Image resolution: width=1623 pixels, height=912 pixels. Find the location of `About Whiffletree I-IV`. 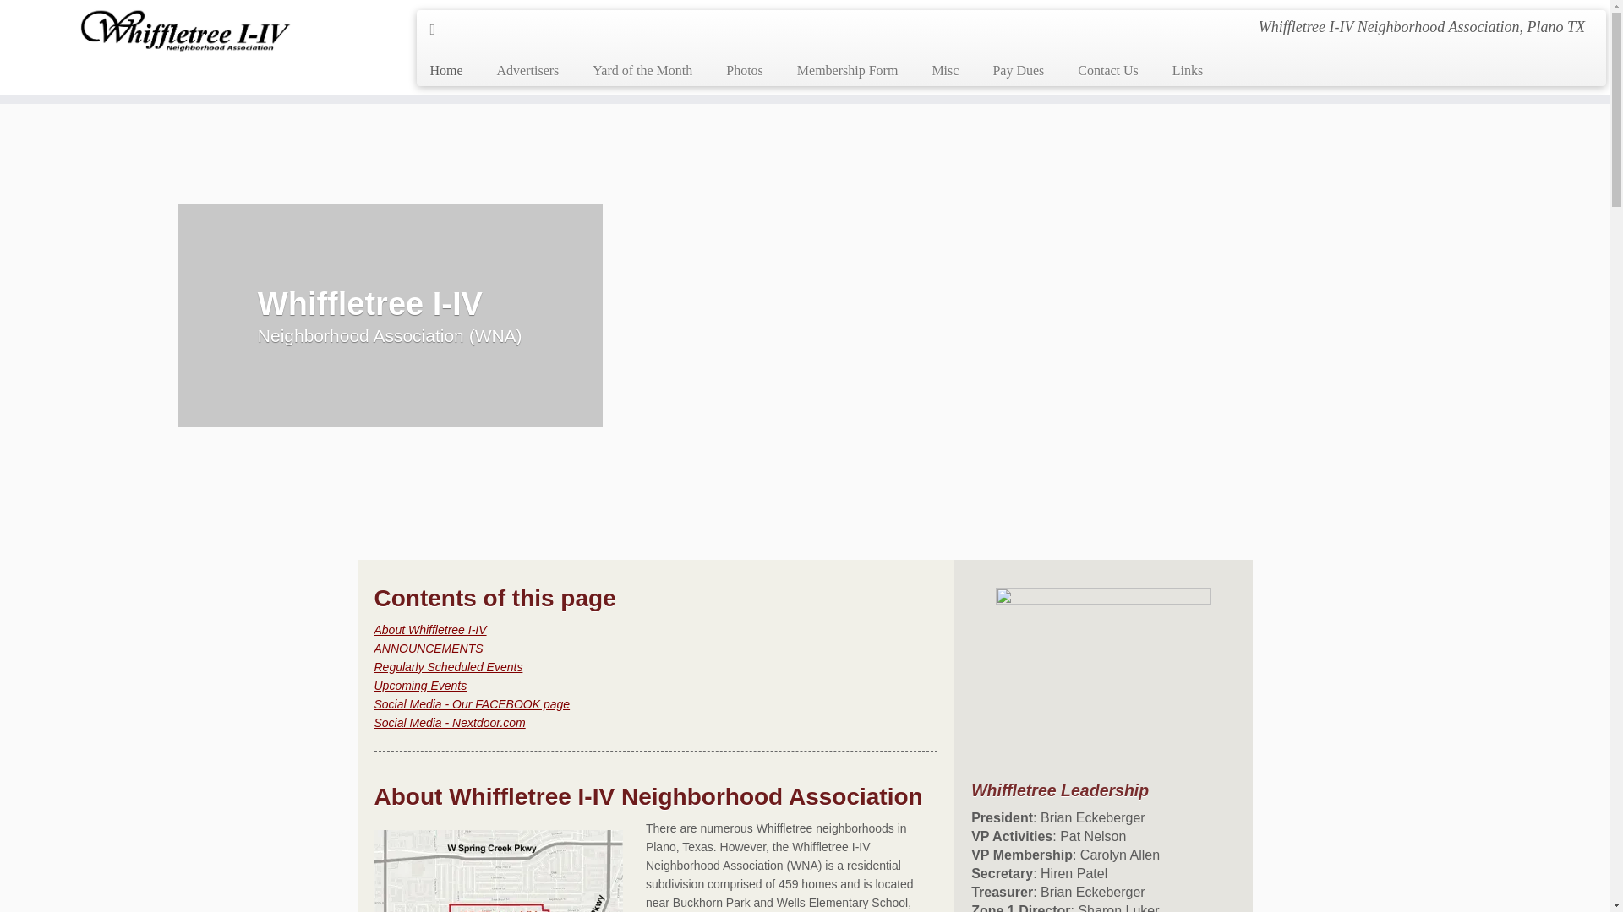

About Whiffletree I-IV is located at coordinates (429, 629).